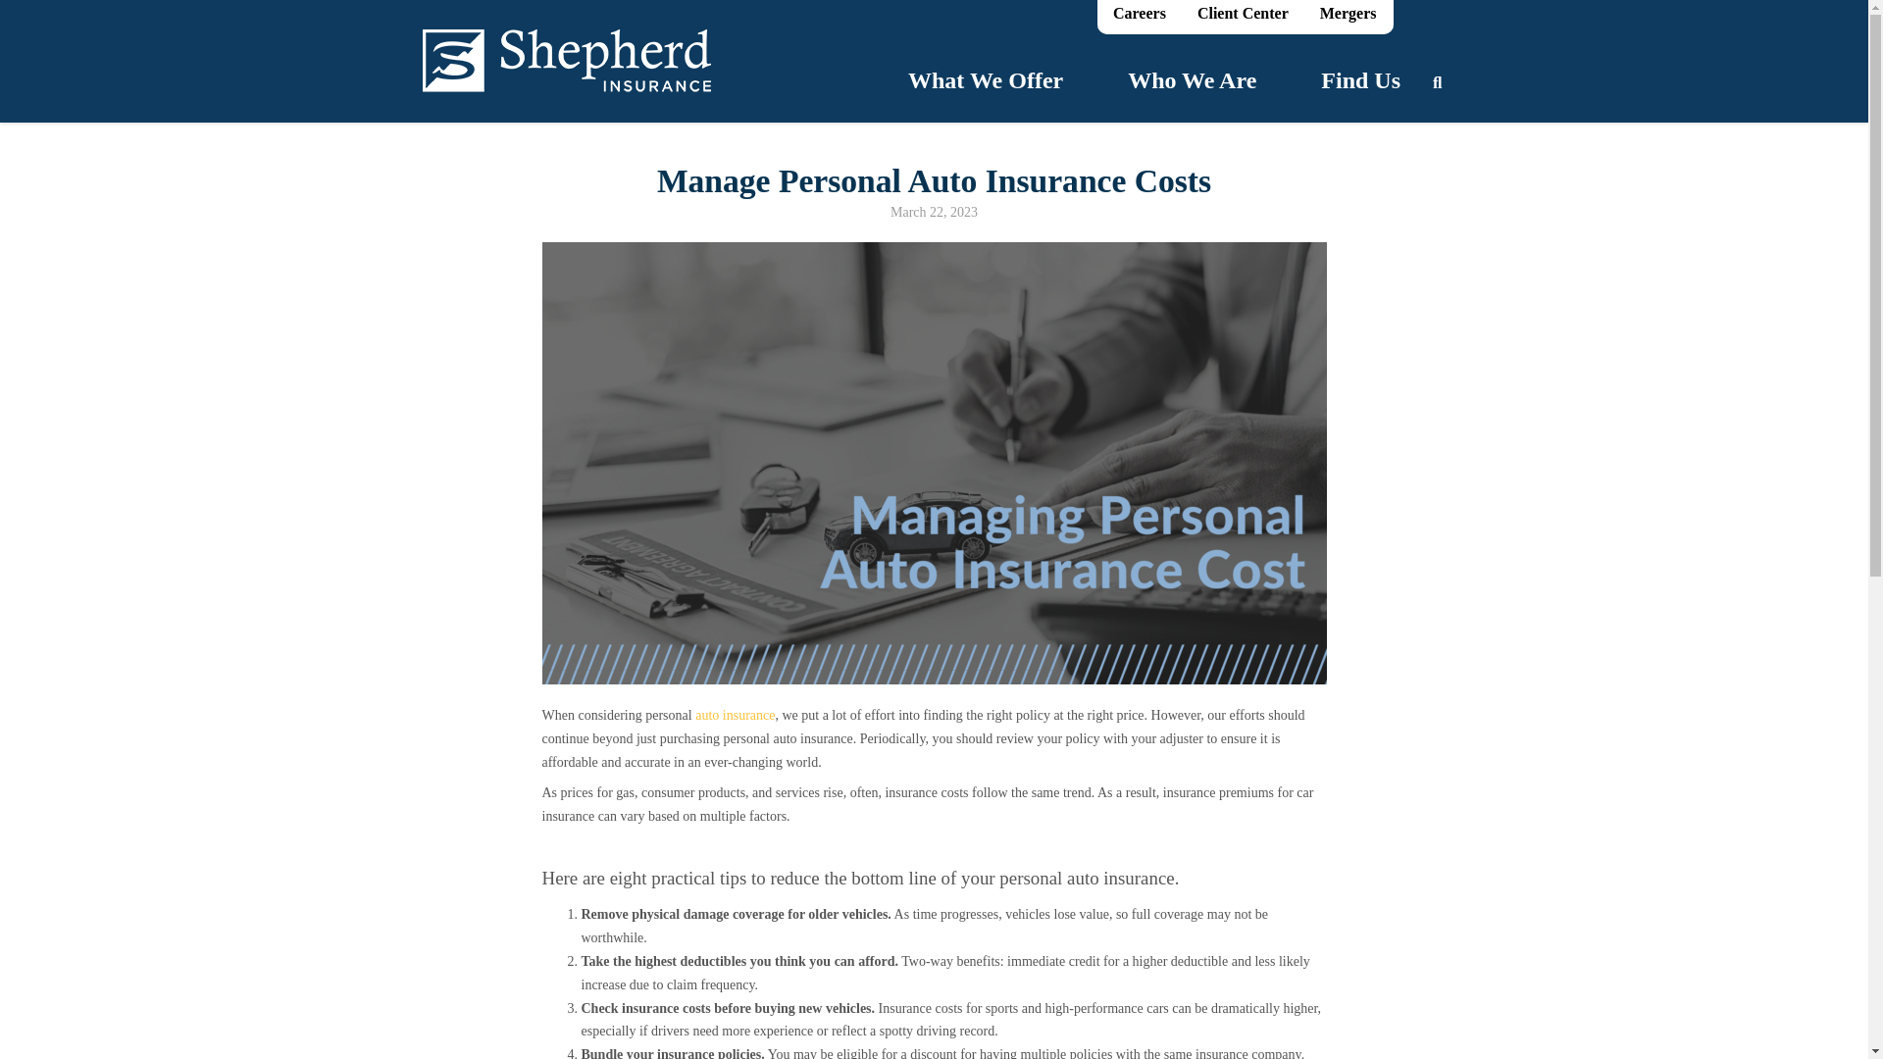 This screenshot has height=1059, width=1883. Describe the element at coordinates (702, 909) in the screenshot. I see `Bonds` at that location.